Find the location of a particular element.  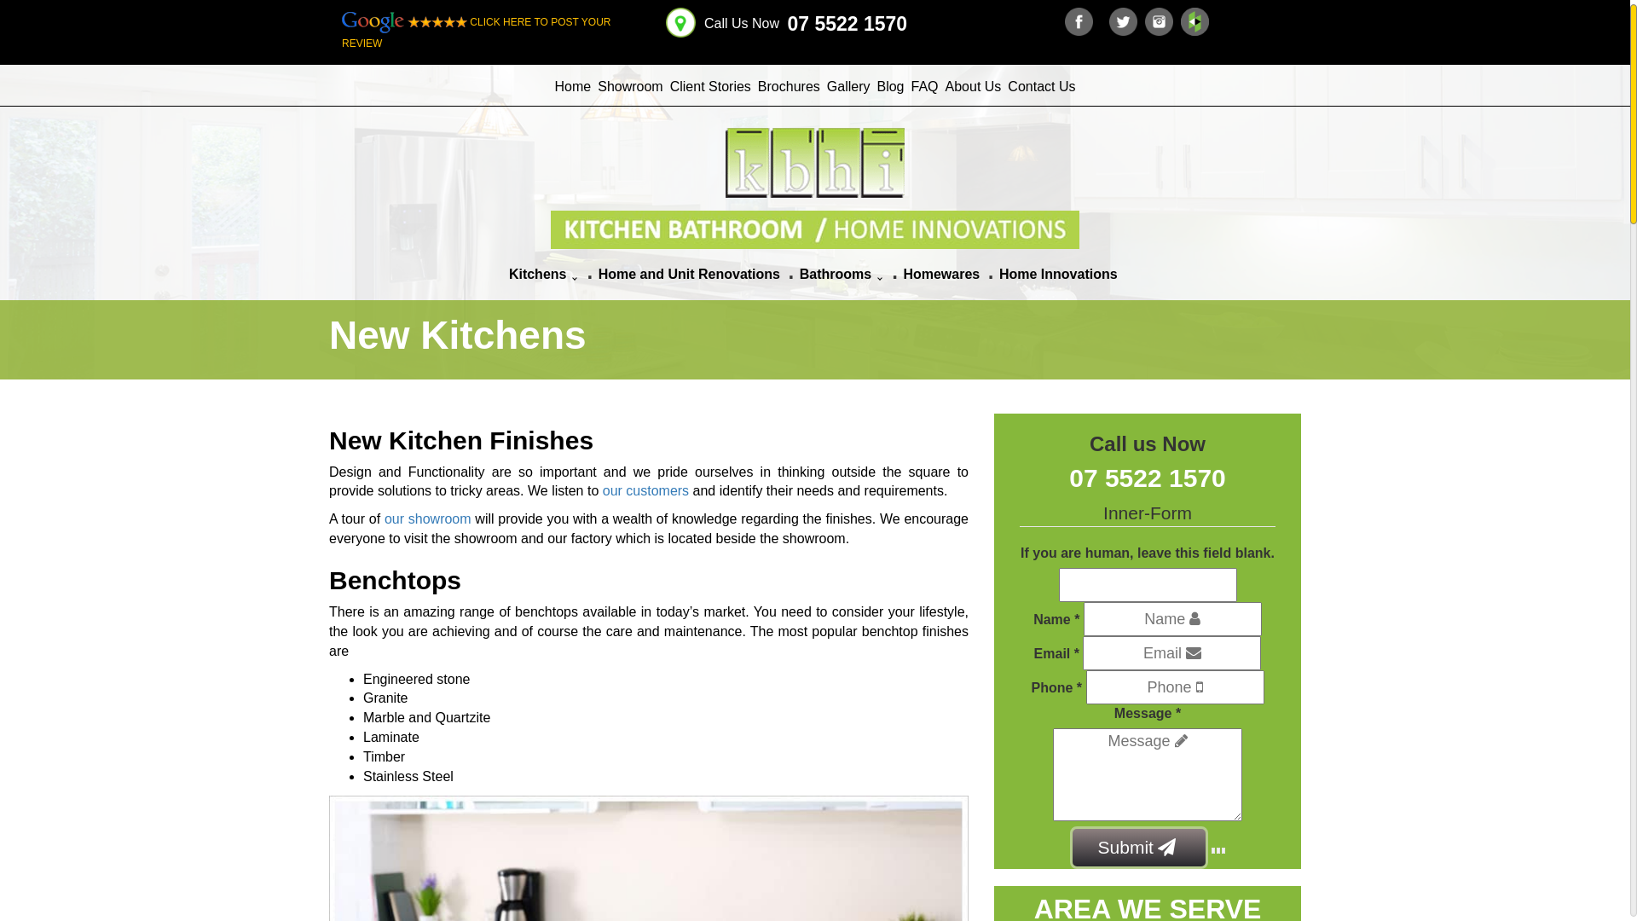

Bathrooms is located at coordinates (840, 275).